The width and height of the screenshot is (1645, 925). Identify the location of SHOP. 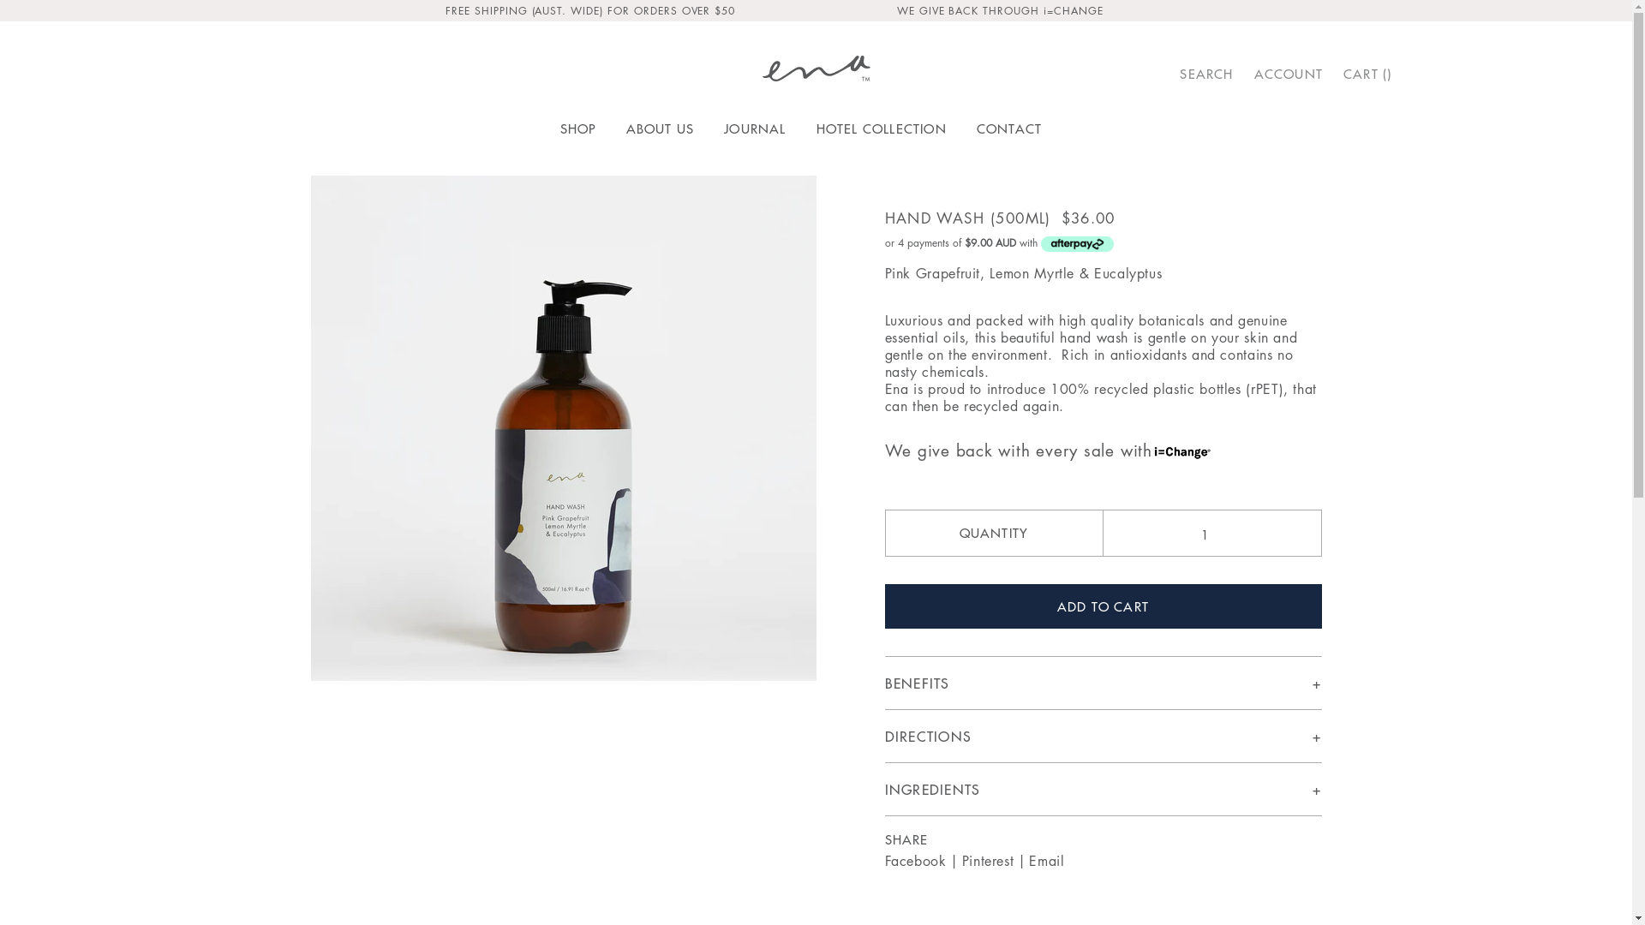
(578, 128).